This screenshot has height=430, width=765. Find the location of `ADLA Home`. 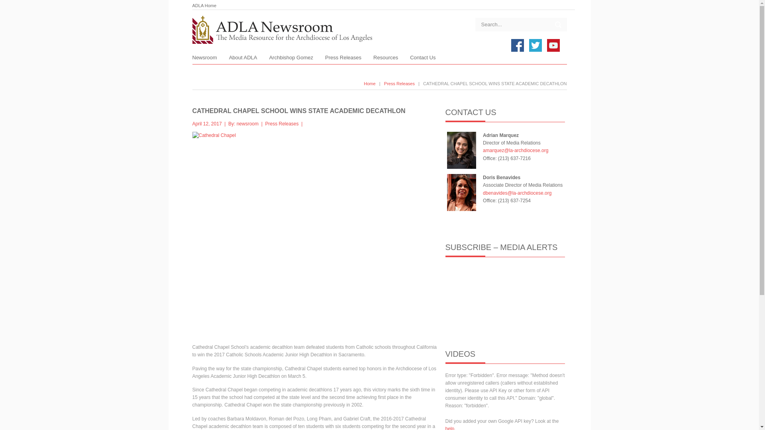

ADLA Home is located at coordinates (204, 6).